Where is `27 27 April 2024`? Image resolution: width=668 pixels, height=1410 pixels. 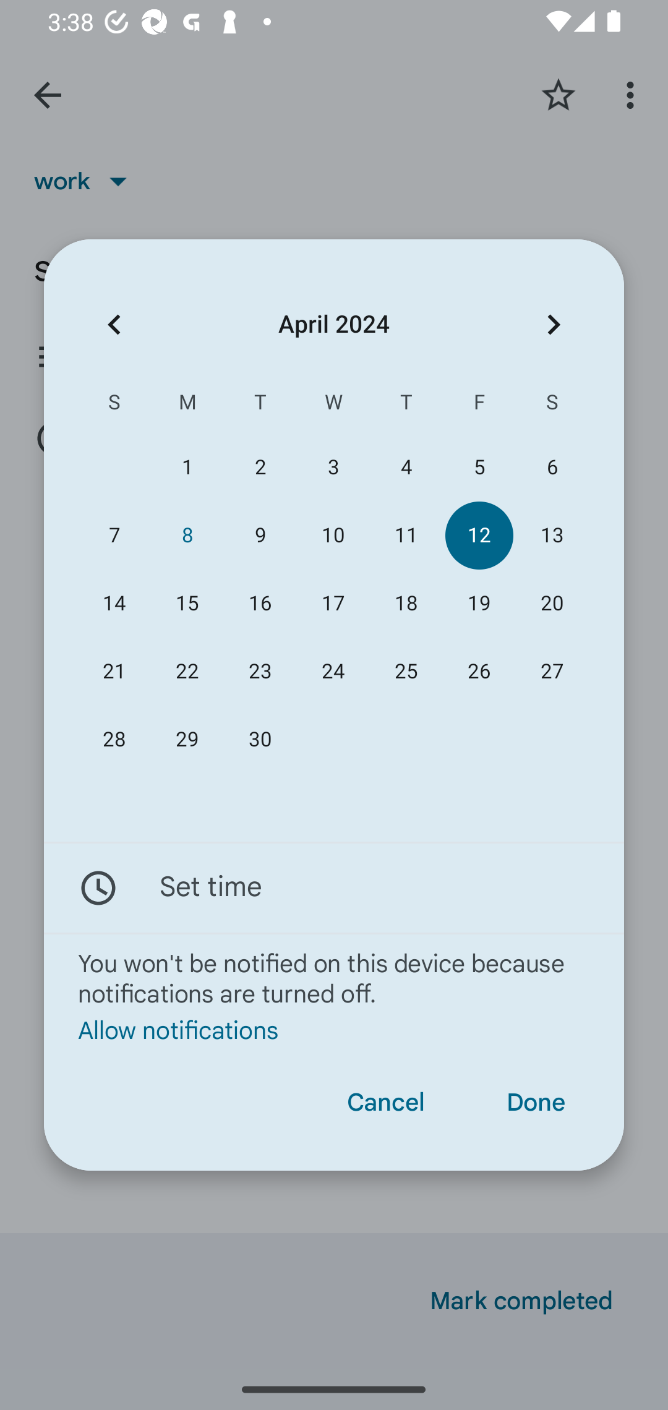 27 27 April 2024 is located at coordinates (552, 671).